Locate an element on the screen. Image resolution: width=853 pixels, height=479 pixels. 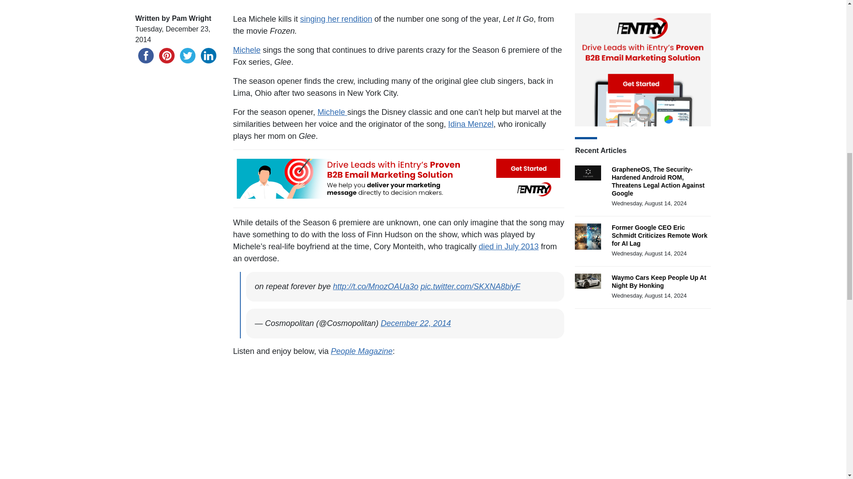
linkedin is located at coordinates (208, 55).